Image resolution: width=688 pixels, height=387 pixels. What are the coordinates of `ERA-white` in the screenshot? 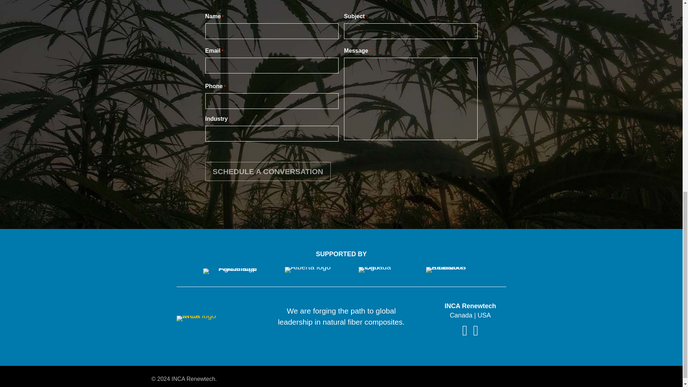 It's located at (447, 270).